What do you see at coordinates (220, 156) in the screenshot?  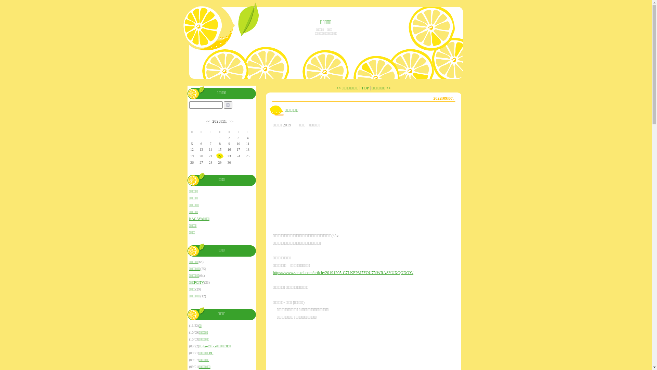 I see `22` at bounding box center [220, 156].